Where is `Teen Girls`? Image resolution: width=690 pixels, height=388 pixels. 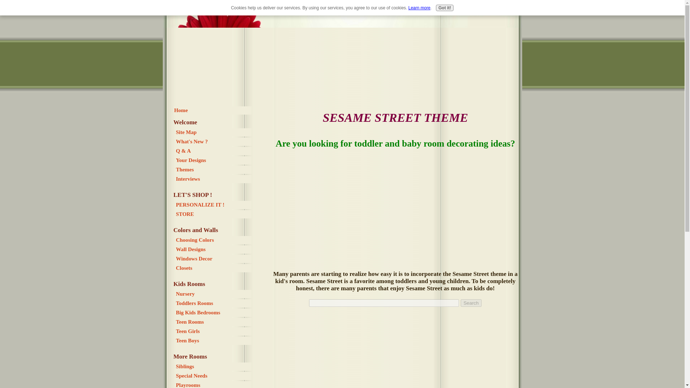 Teen Girls is located at coordinates (213, 331).